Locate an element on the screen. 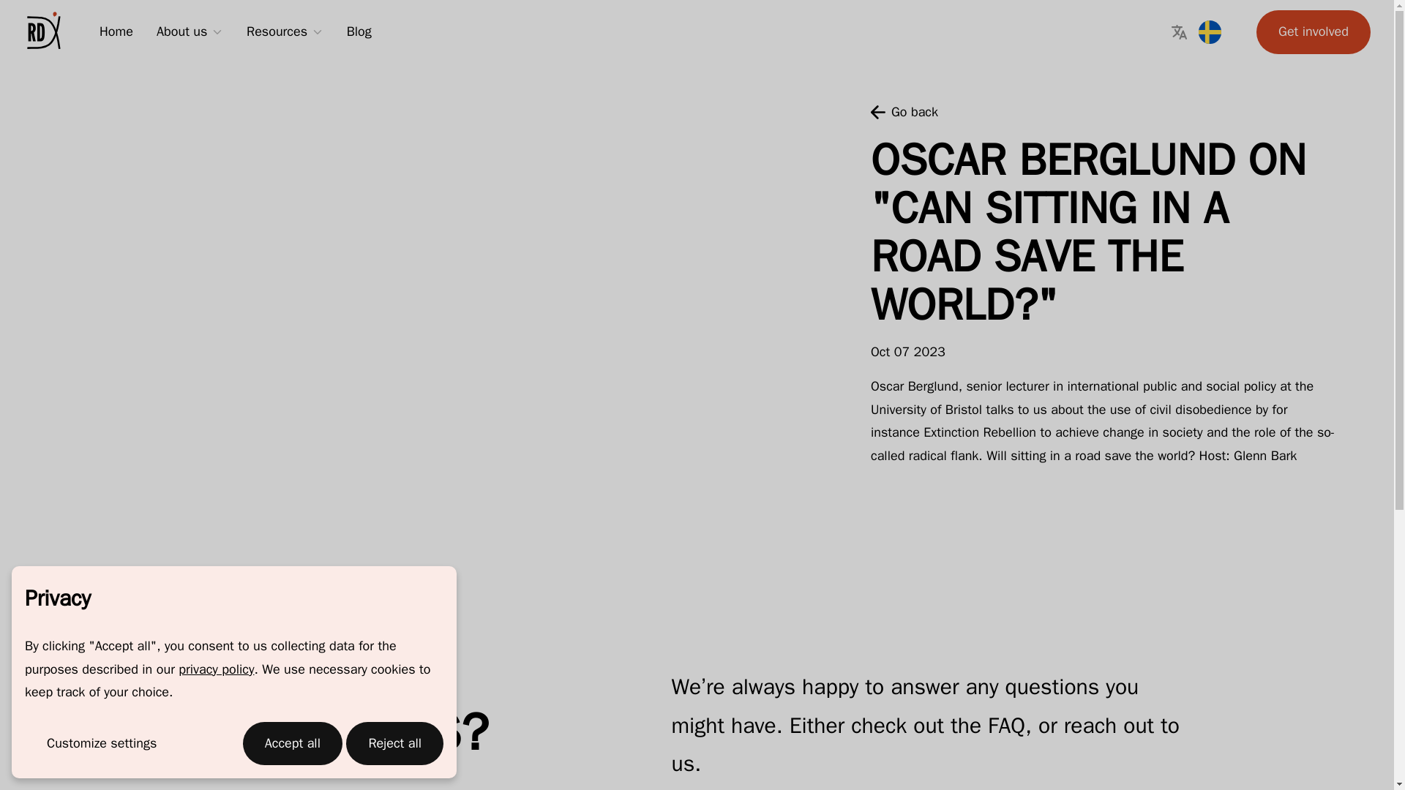  Customize settings is located at coordinates (101, 743).